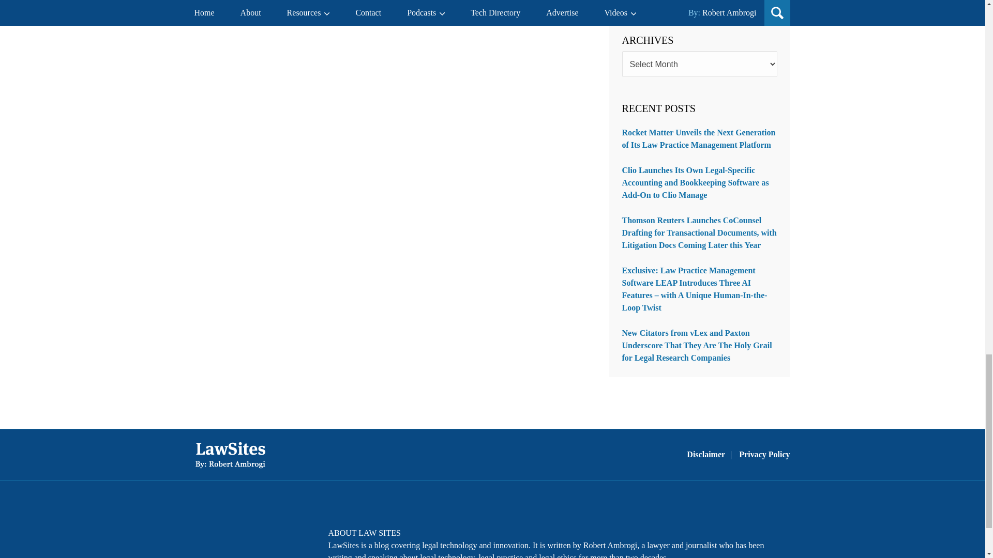 Image resolution: width=993 pixels, height=558 pixels. What do you see at coordinates (208, 539) in the screenshot?
I see `Facebook` at bounding box center [208, 539].